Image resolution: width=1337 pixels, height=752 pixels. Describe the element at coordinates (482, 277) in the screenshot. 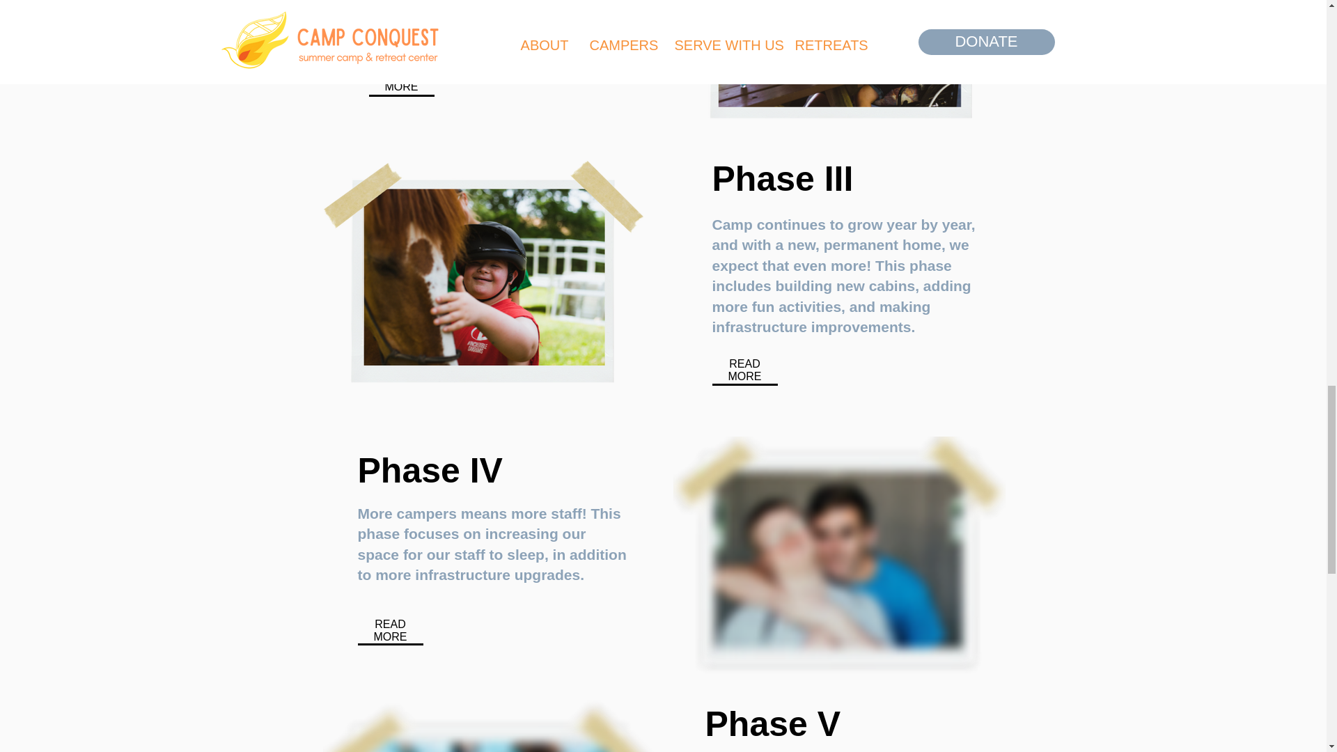

I see `Main Lodge.png` at that location.